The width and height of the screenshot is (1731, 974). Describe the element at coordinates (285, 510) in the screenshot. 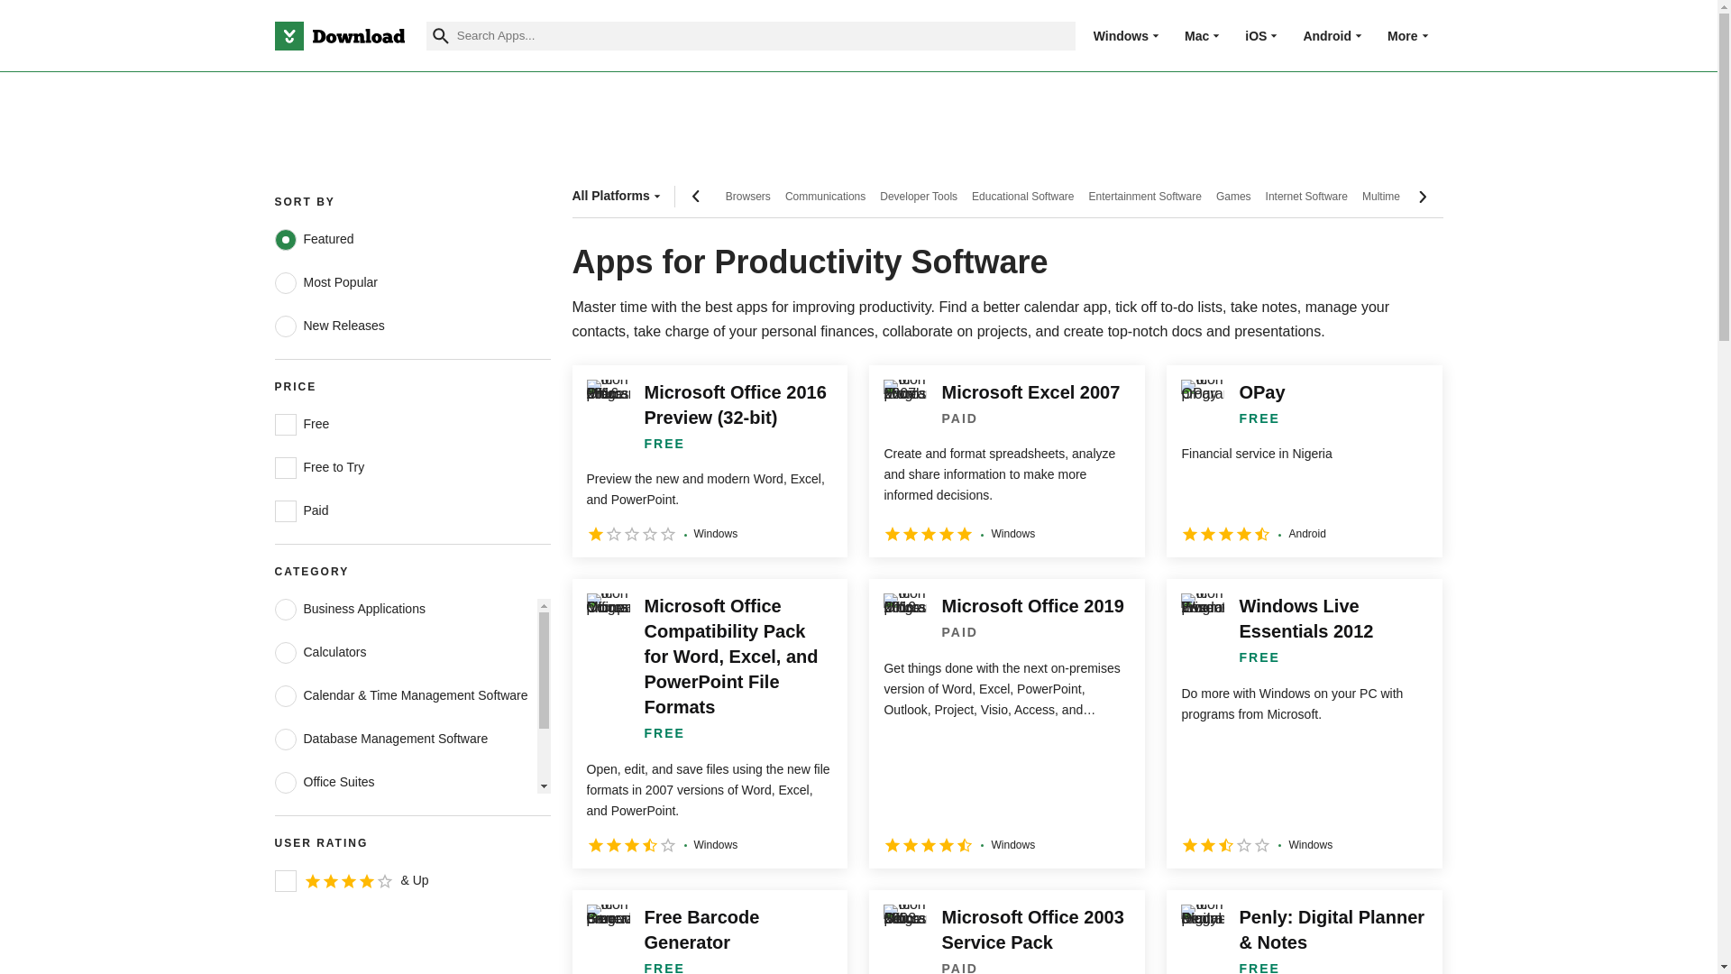

I see `paid` at that location.